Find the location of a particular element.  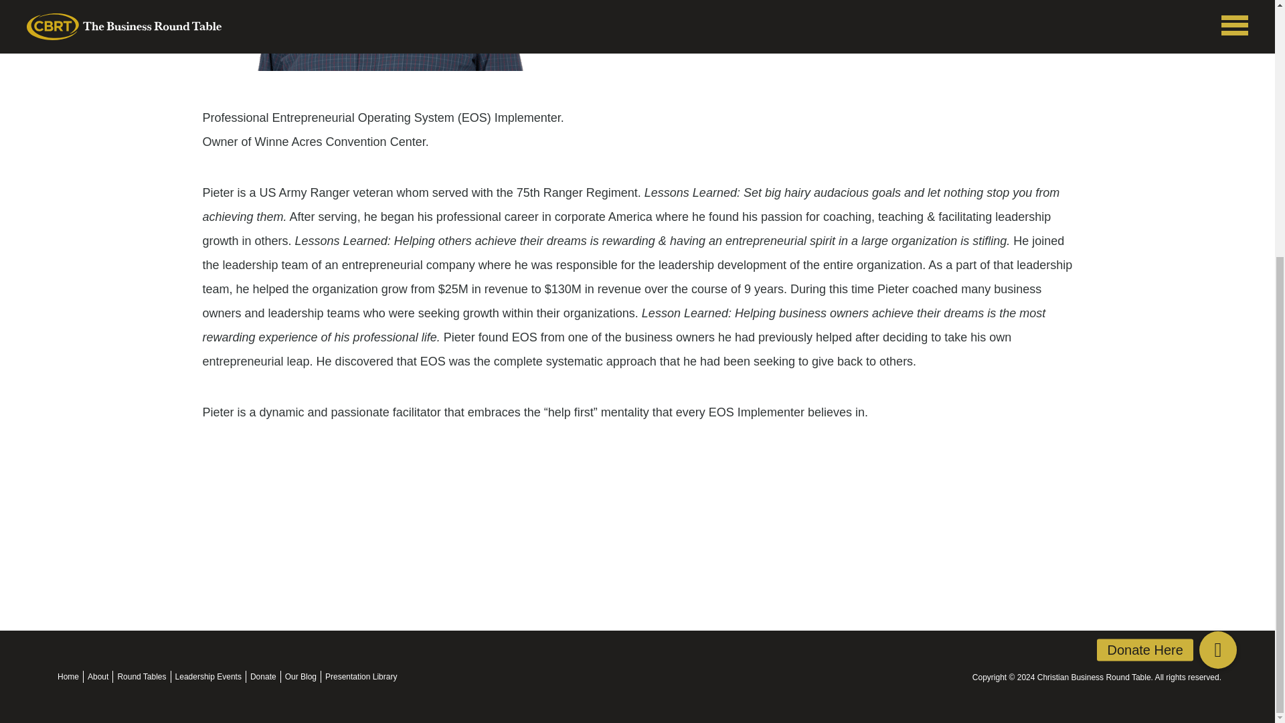

Presentation Library is located at coordinates (361, 677).